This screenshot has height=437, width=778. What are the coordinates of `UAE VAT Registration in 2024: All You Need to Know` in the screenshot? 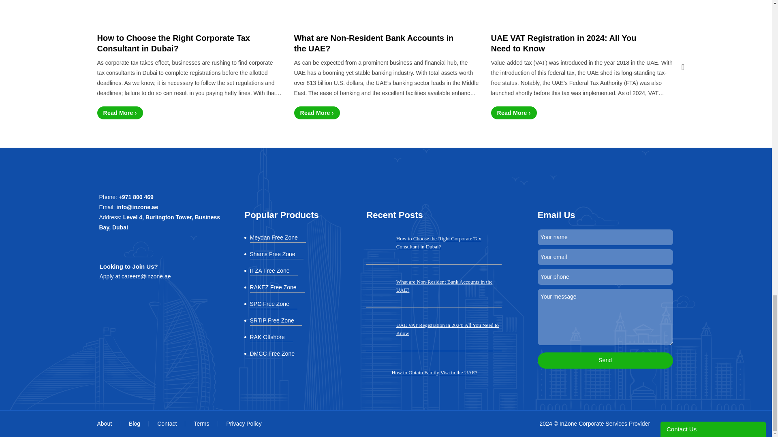 It's located at (572, 43).